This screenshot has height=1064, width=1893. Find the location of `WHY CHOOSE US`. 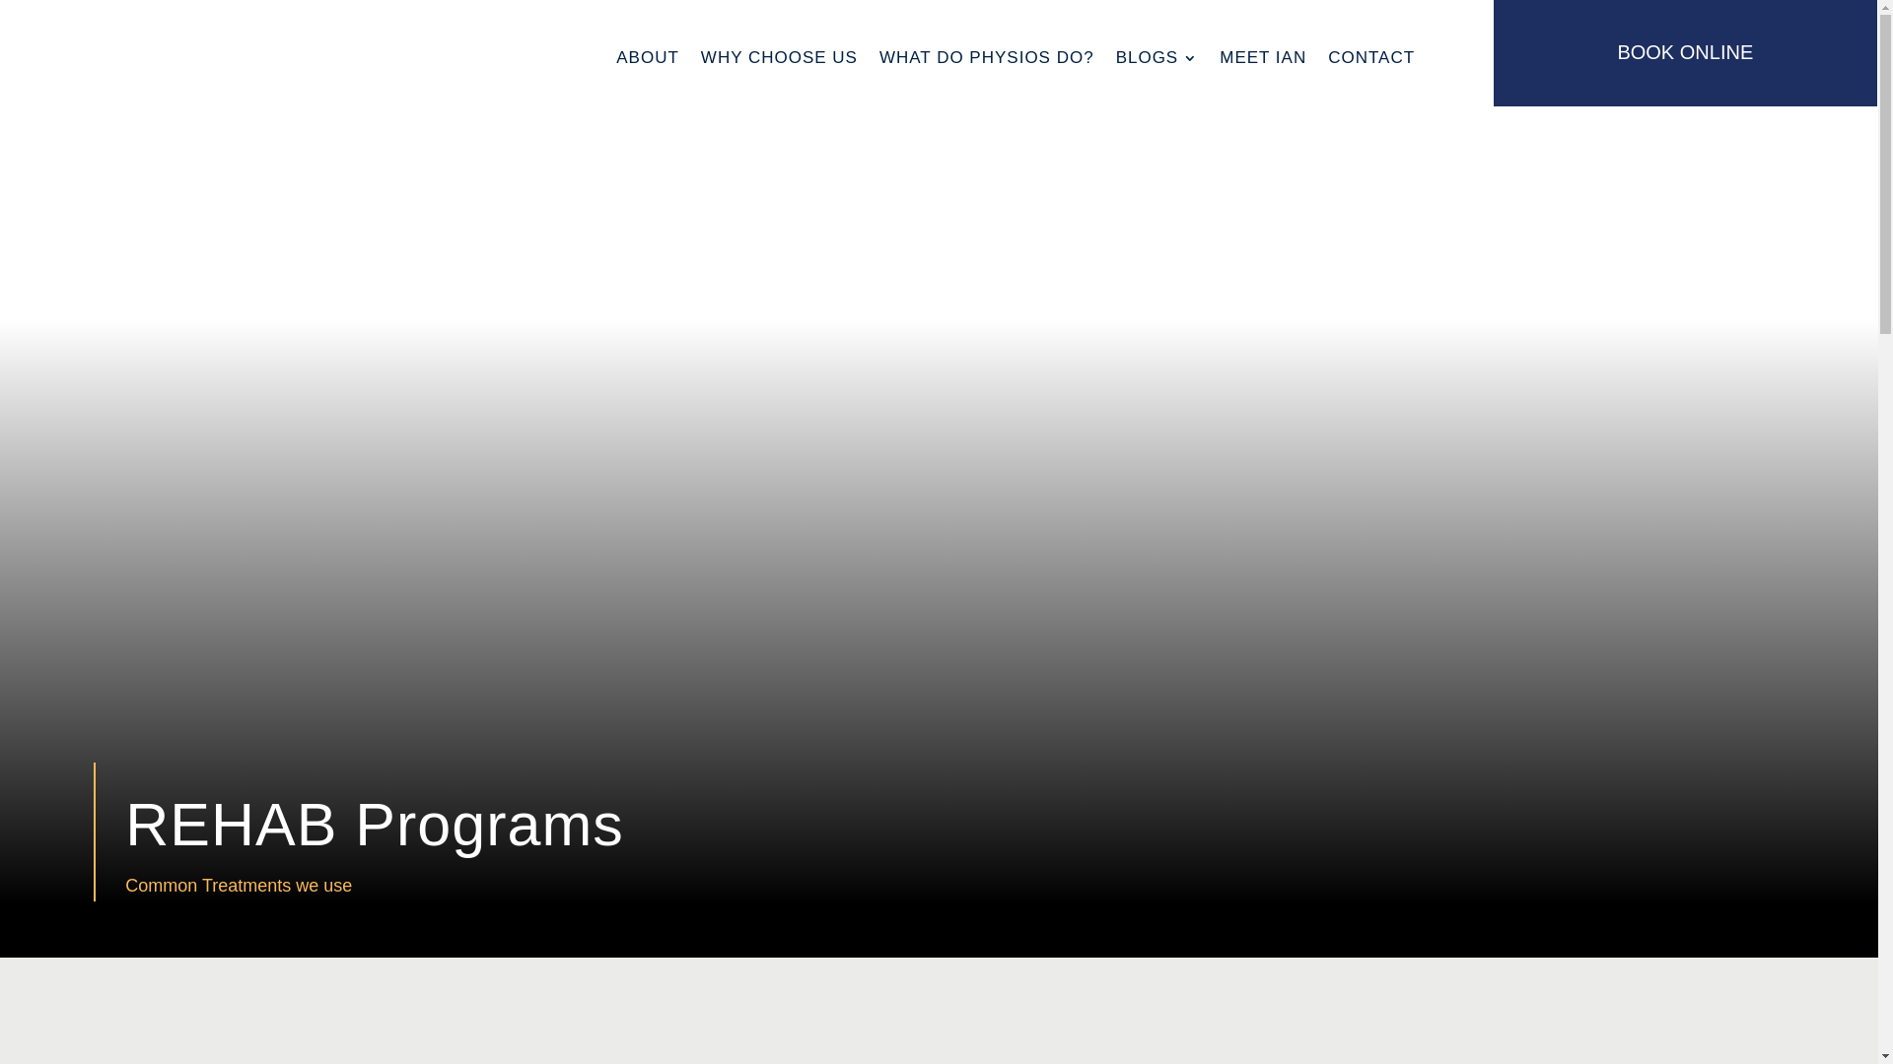

WHY CHOOSE US is located at coordinates (779, 58).